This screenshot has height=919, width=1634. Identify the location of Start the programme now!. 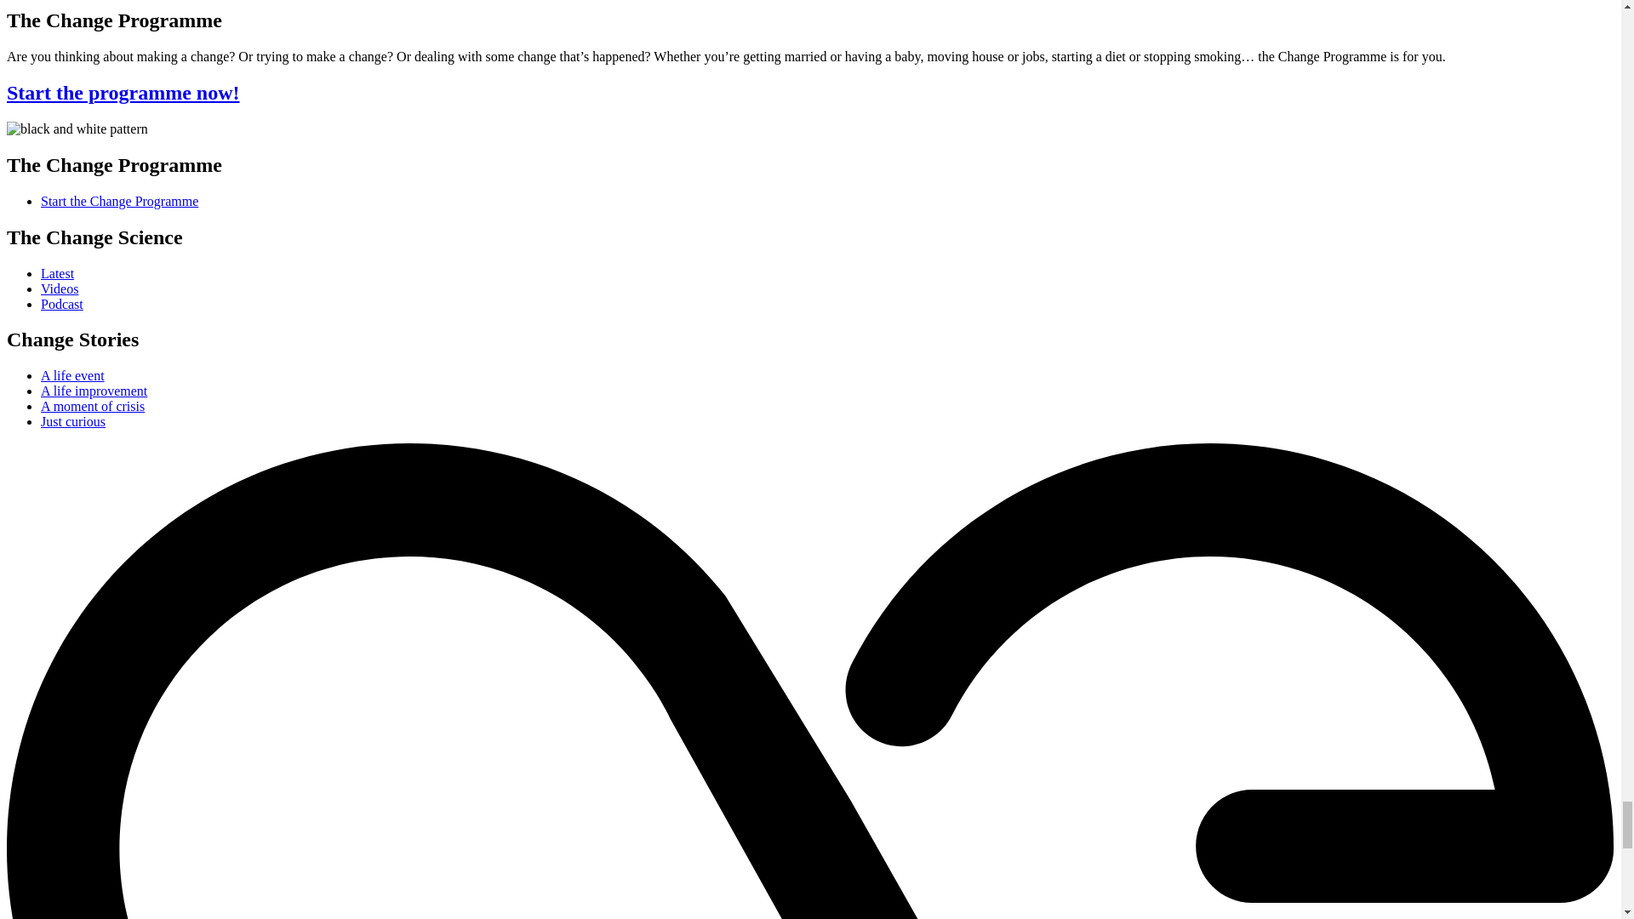
(123, 93).